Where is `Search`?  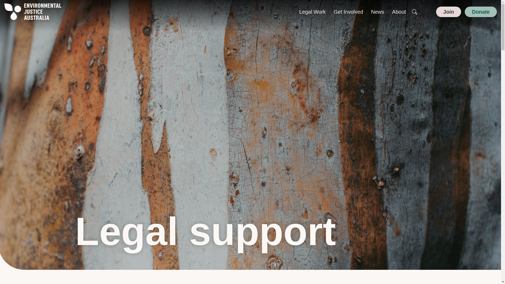 Search is located at coordinates (415, 12).